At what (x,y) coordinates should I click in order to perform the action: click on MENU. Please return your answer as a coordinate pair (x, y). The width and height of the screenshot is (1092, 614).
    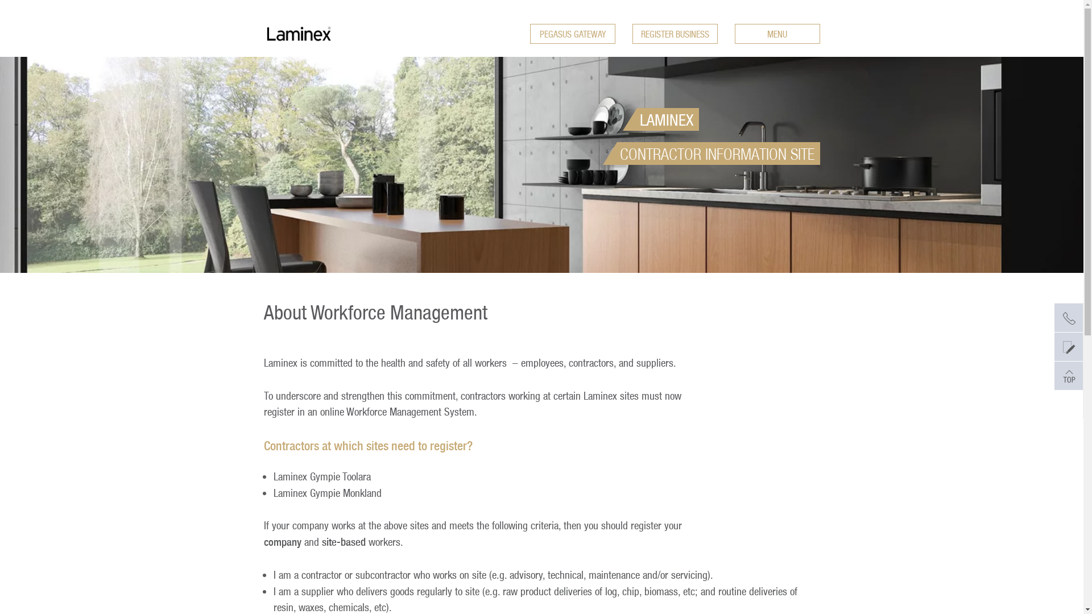
    Looking at the image, I should click on (777, 34).